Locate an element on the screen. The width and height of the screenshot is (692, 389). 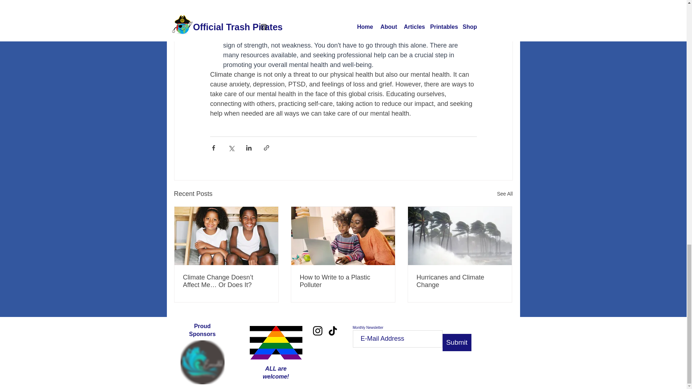
How to Write to a Plastic Polluter is located at coordinates (343, 281).